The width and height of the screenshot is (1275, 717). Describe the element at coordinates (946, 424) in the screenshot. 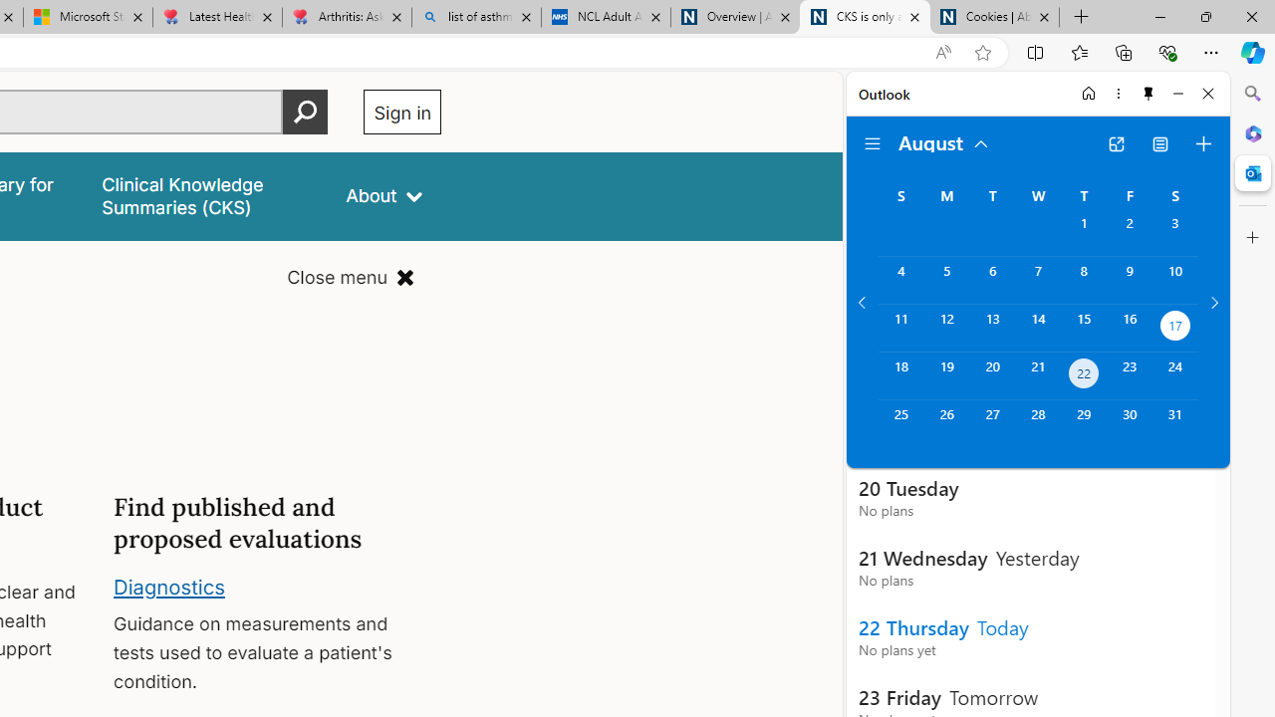

I see `Monday, August 26, 2024. ` at that location.